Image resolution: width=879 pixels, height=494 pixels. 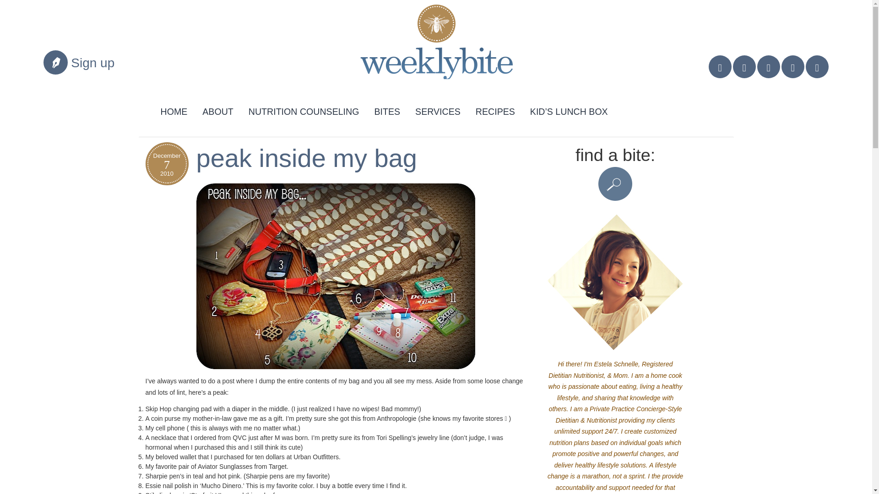 I want to click on RECIPES, so click(x=495, y=110).